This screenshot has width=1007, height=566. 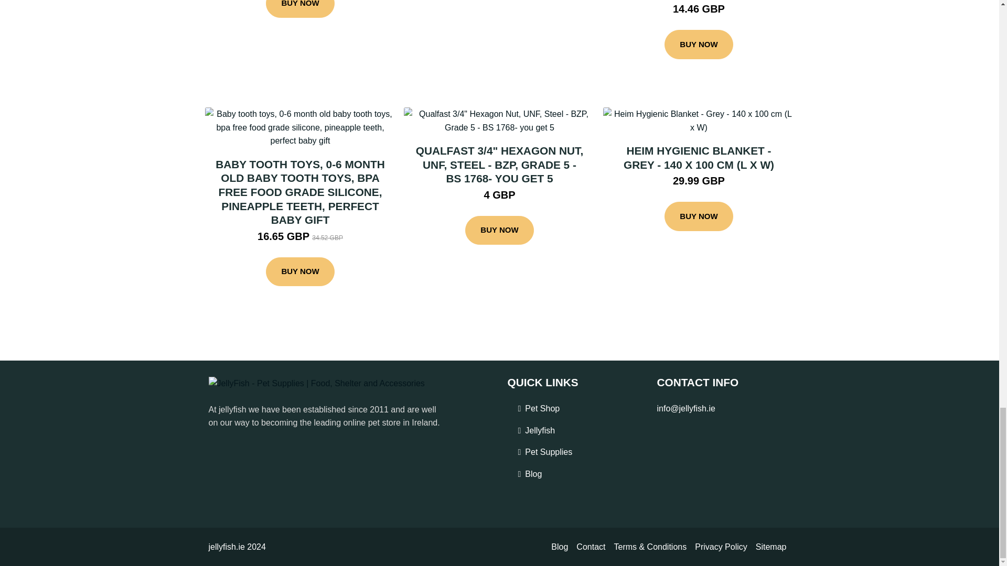 What do you see at coordinates (300, 9) in the screenshot?
I see `BUY NOW` at bounding box center [300, 9].